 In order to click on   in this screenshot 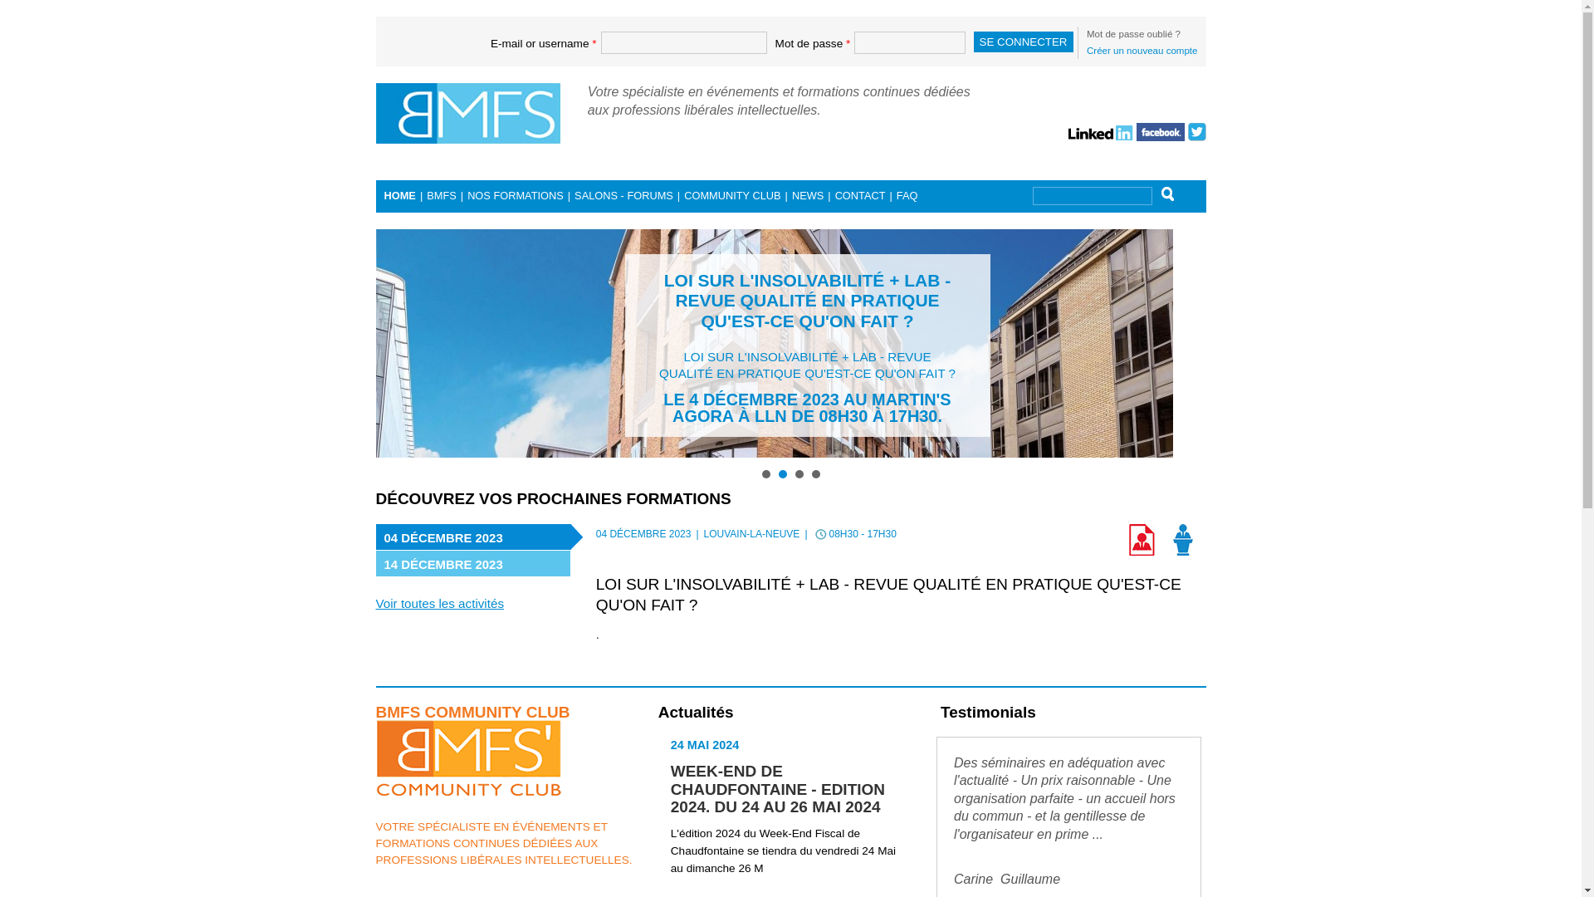, I will do `click(1196, 130)`.